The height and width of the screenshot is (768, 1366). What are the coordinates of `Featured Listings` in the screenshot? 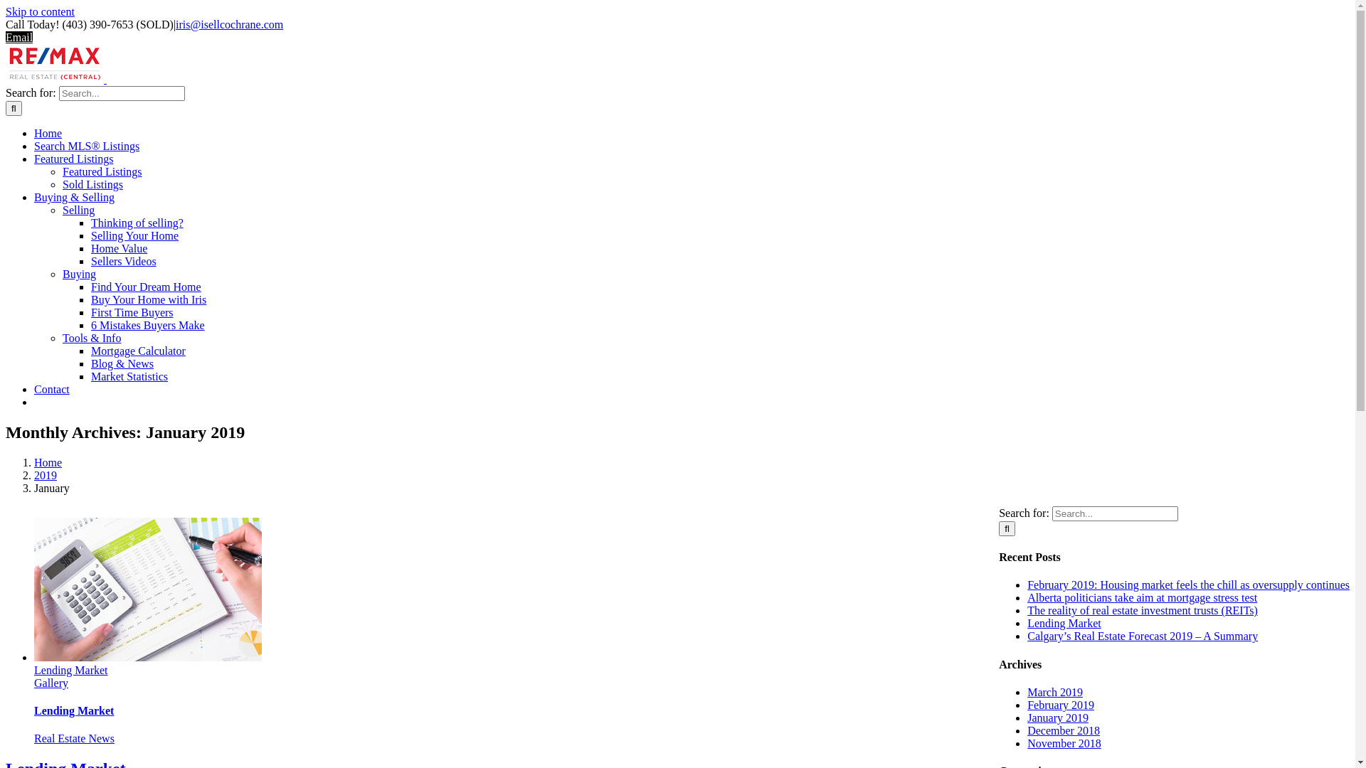 It's located at (74, 159).